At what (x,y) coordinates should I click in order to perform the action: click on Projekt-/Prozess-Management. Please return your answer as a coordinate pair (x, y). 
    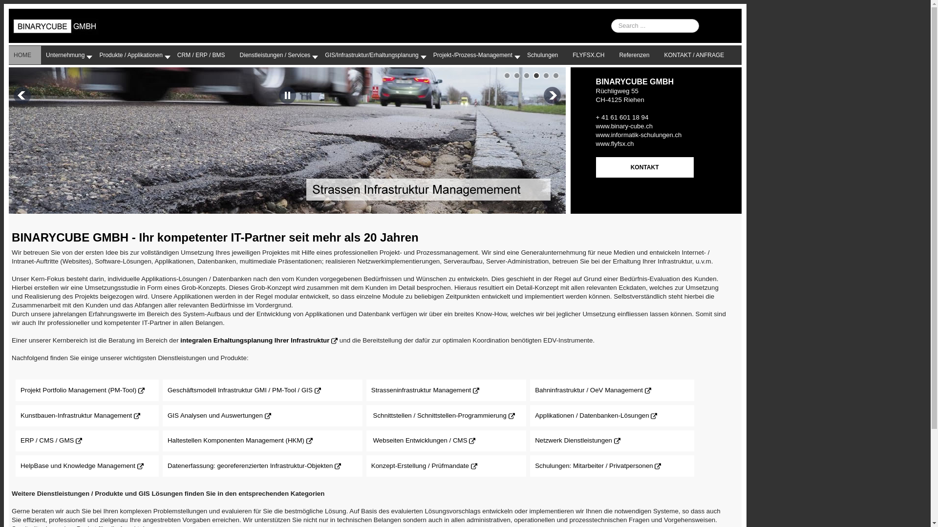
    Looking at the image, I should click on (475, 55).